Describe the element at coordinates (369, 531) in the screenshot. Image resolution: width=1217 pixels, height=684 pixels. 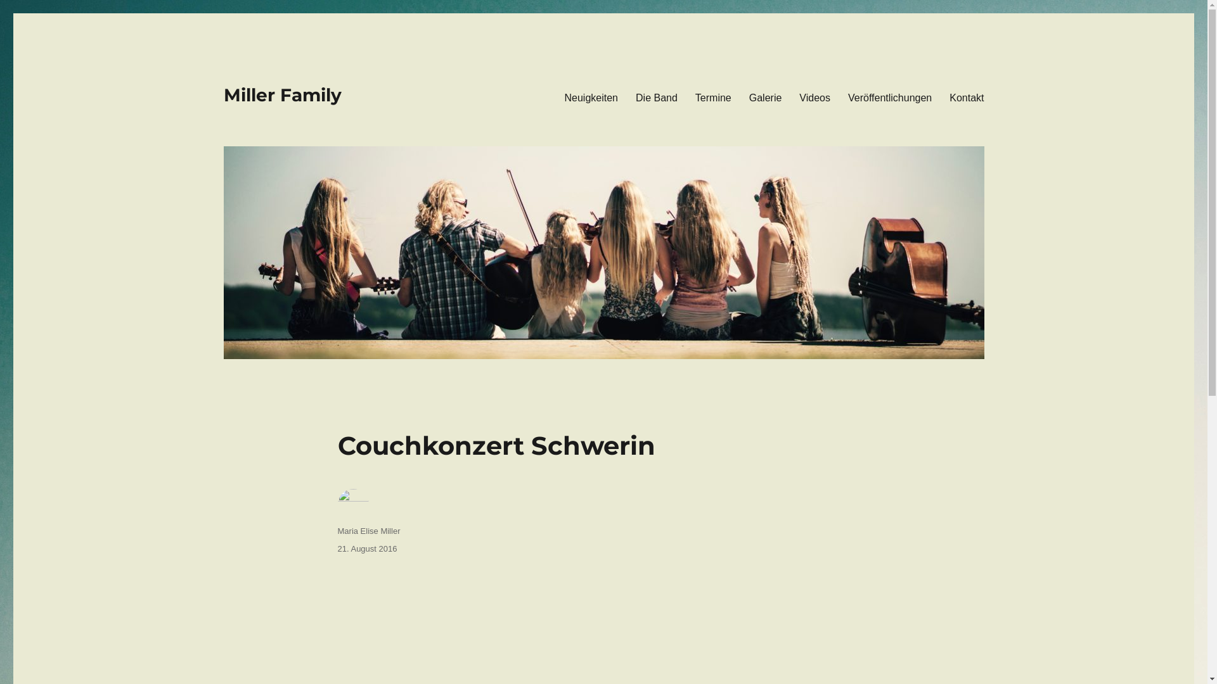
I see `Maria Elise Miller` at that location.